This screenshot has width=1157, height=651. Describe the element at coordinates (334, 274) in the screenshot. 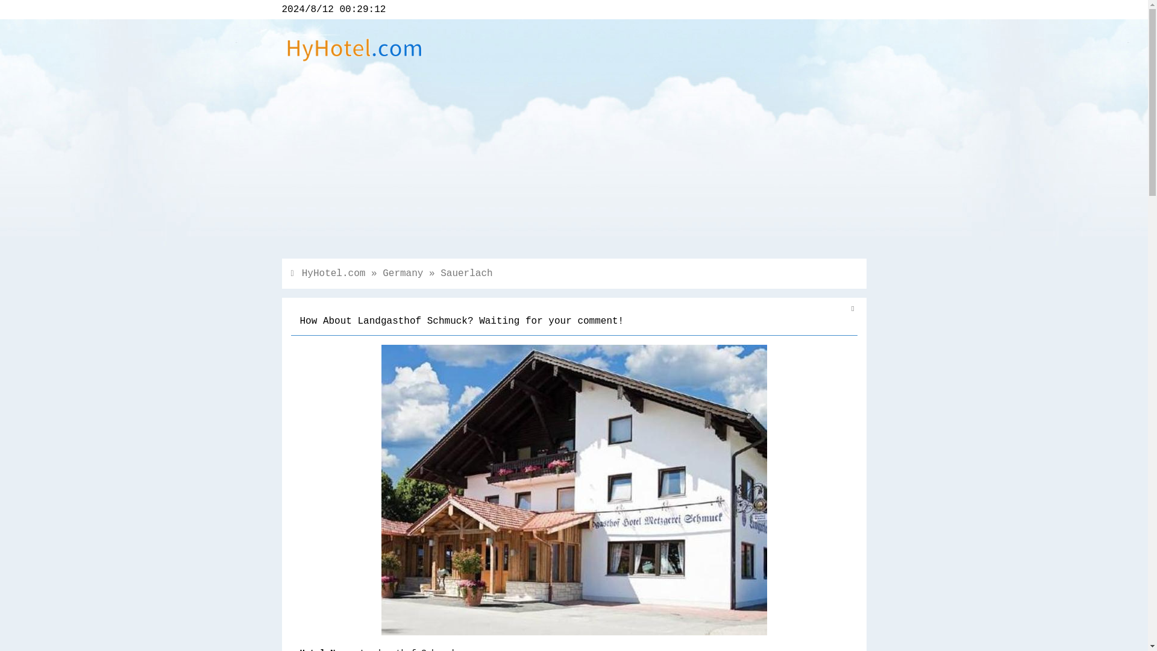

I see `HyHotel.com` at that location.